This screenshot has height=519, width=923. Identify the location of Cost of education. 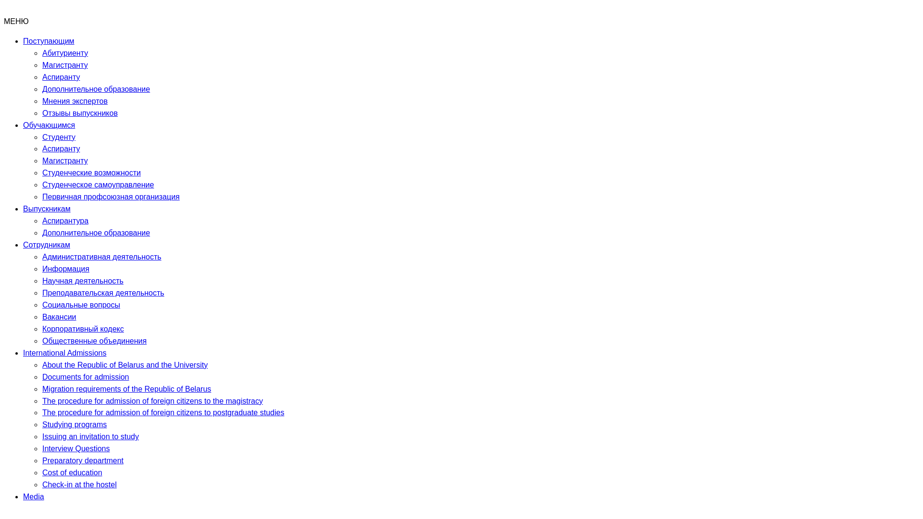
(72, 473).